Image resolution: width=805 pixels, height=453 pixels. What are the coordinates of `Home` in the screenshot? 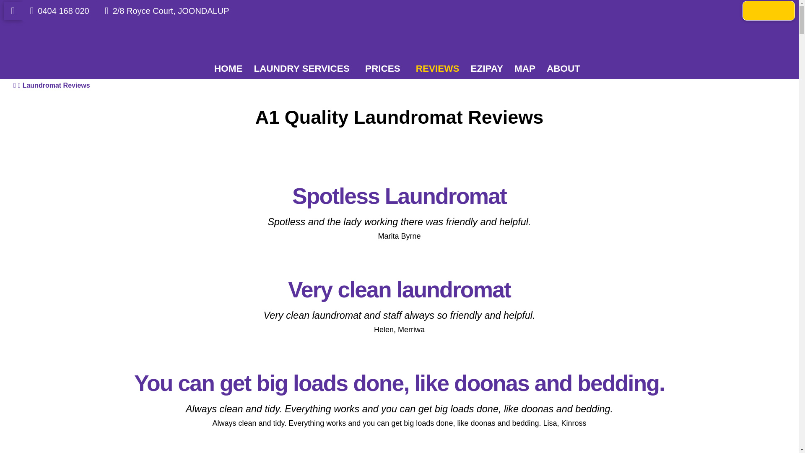 It's located at (15, 86).